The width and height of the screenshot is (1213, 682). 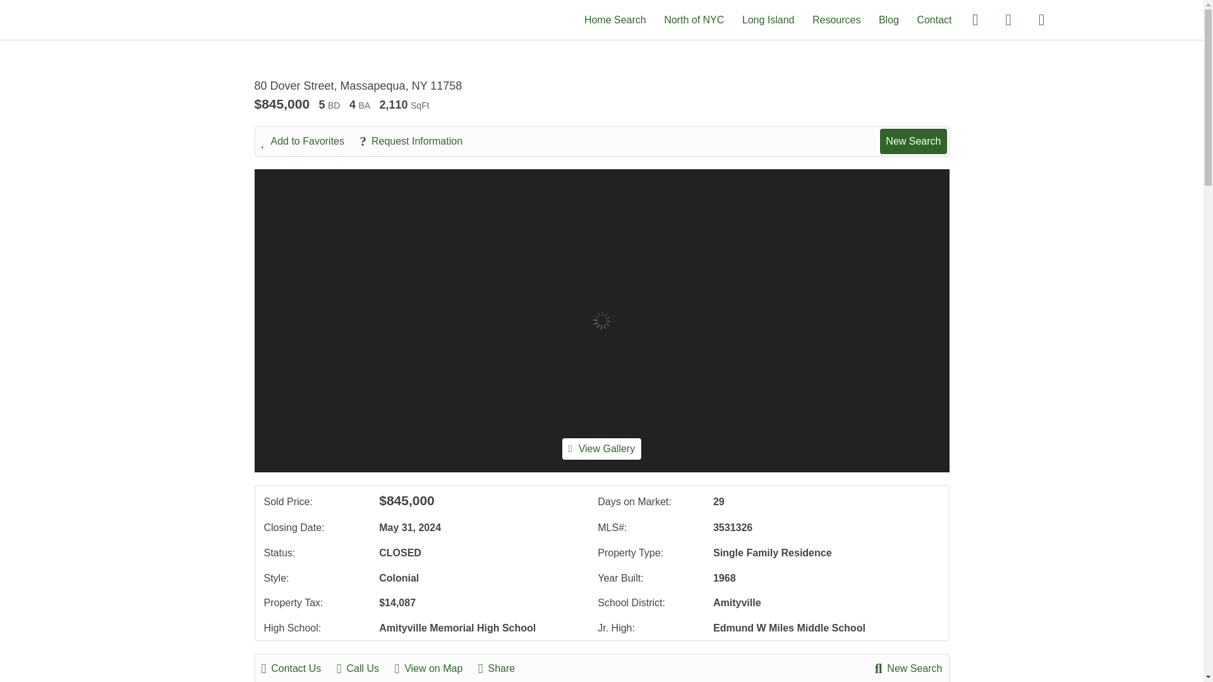 I want to click on Add to Favorites, so click(x=310, y=141).